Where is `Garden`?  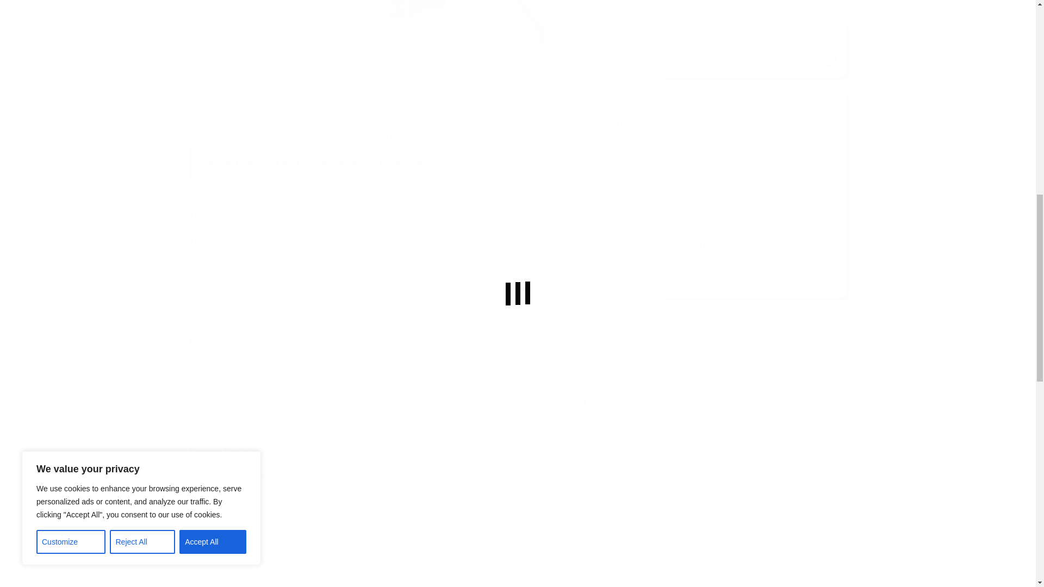
Garden is located at coordinates (245, 342).